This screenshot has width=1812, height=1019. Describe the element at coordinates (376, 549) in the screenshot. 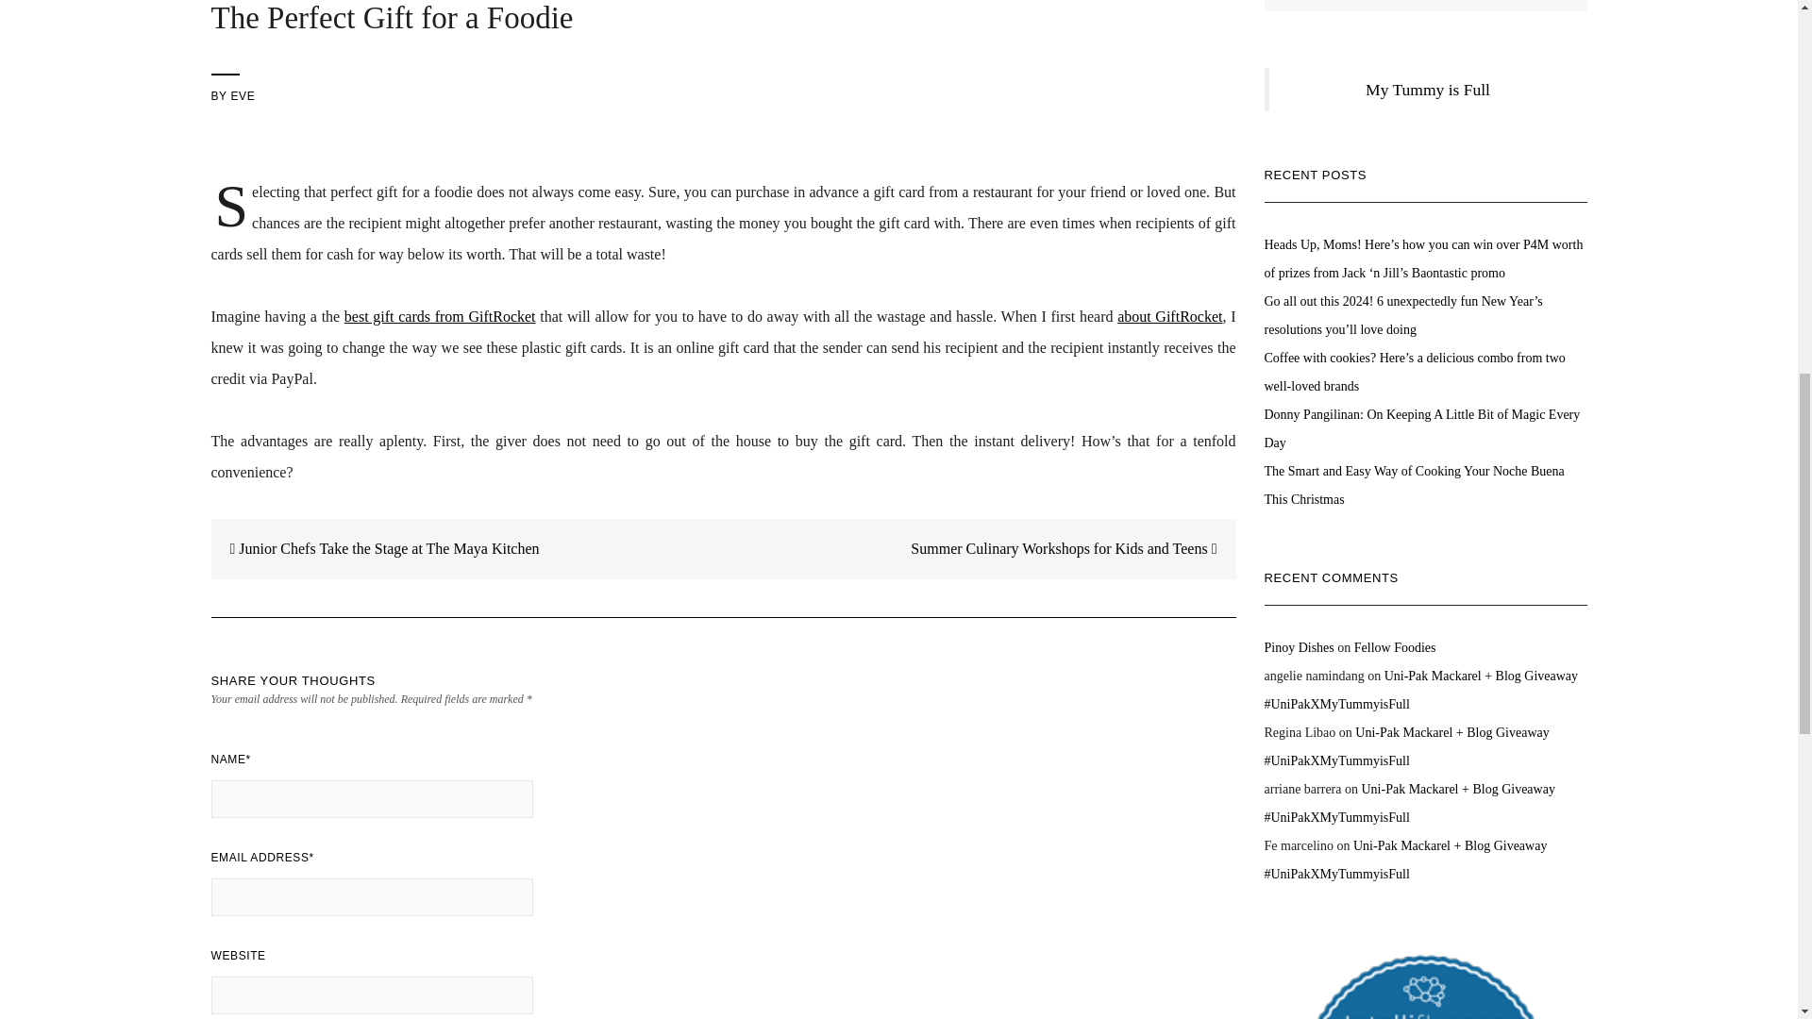

I see `Junior Chefs Take the Stage at The Maya Kitchen` at that location.